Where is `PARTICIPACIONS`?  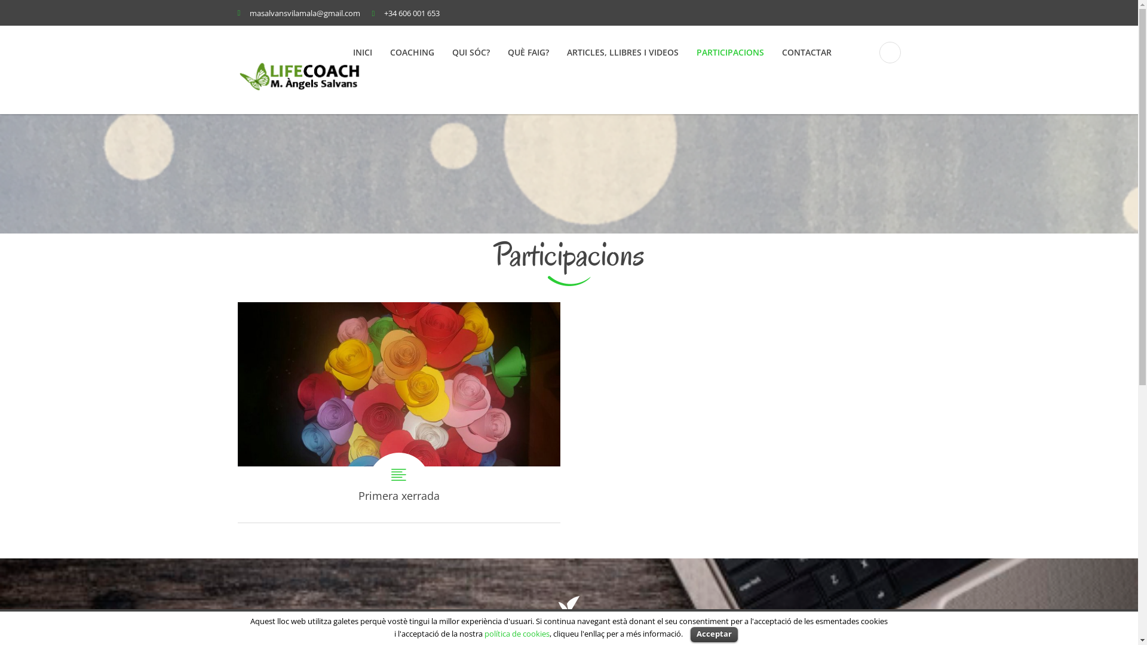
PARTICIPACIONS is located at coordinates (730, 52).